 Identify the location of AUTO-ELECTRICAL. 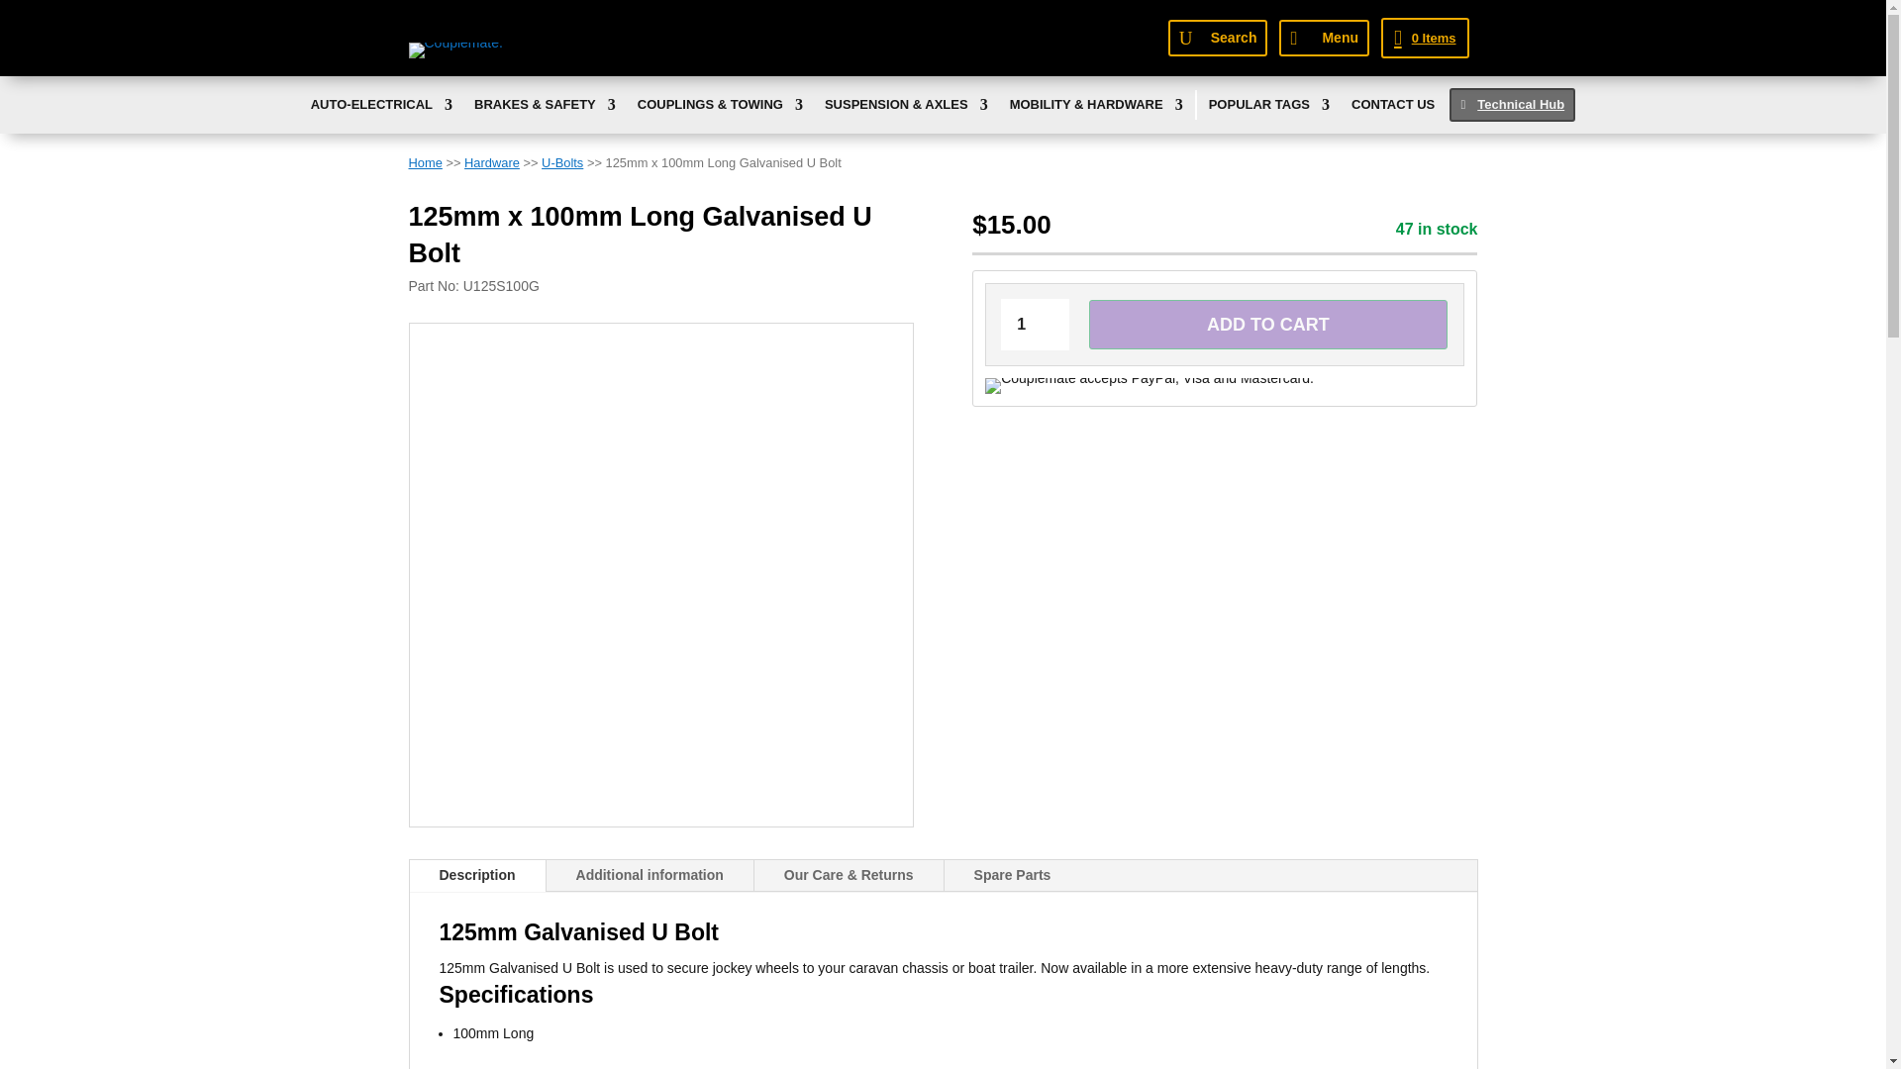
(381, 109).